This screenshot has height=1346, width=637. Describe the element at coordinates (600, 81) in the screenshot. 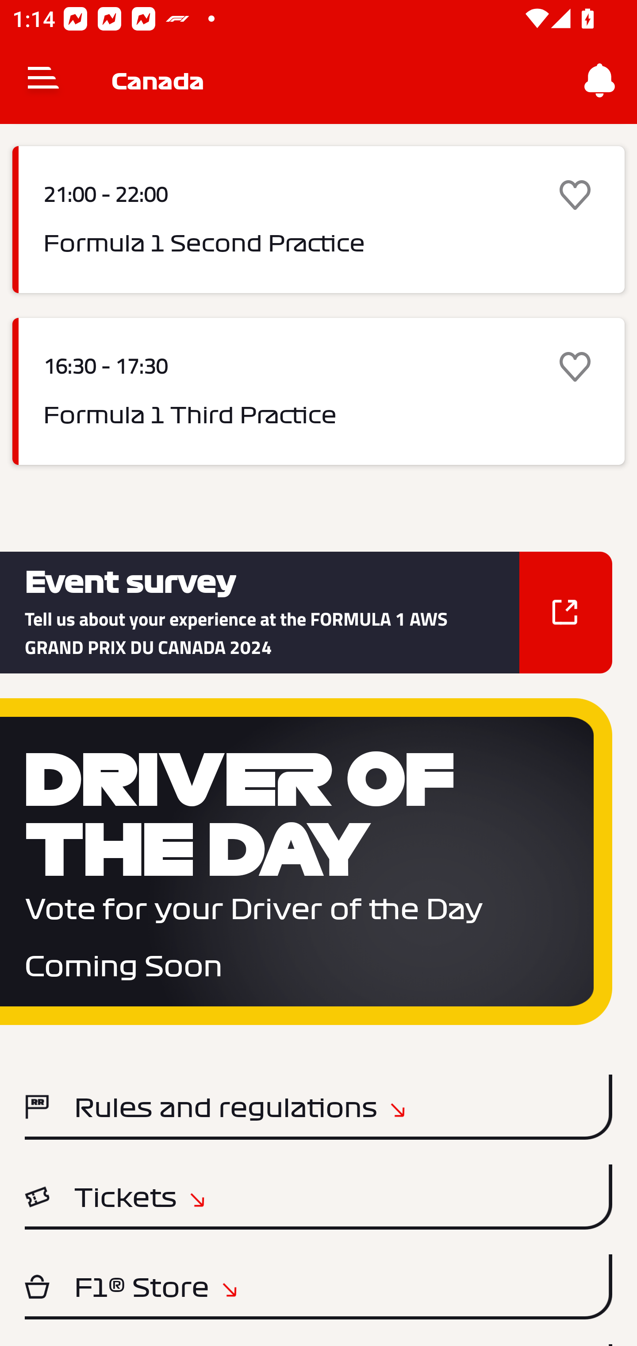

I see `Notifications` at that location.